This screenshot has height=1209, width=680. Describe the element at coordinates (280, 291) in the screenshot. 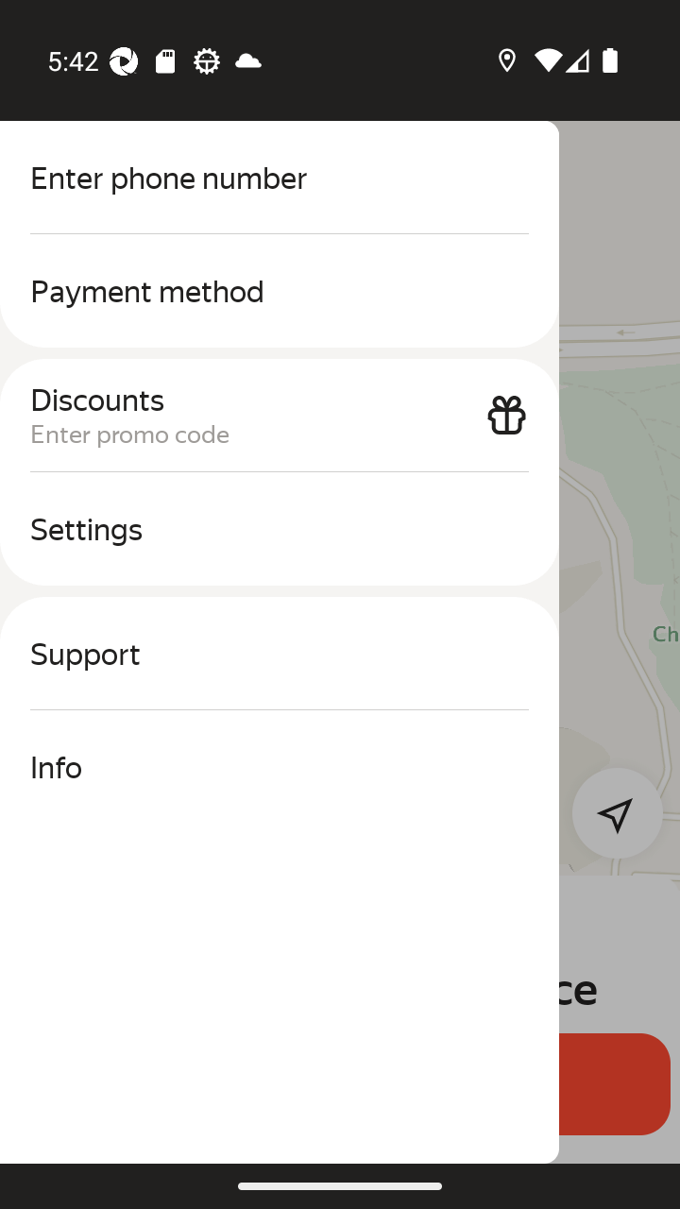

I see `Payment method` at that location.